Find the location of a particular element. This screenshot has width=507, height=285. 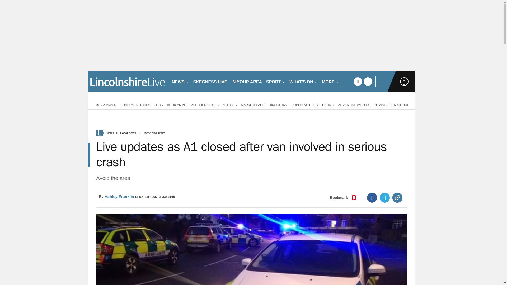

twitter is located at coordinates (368, 81).